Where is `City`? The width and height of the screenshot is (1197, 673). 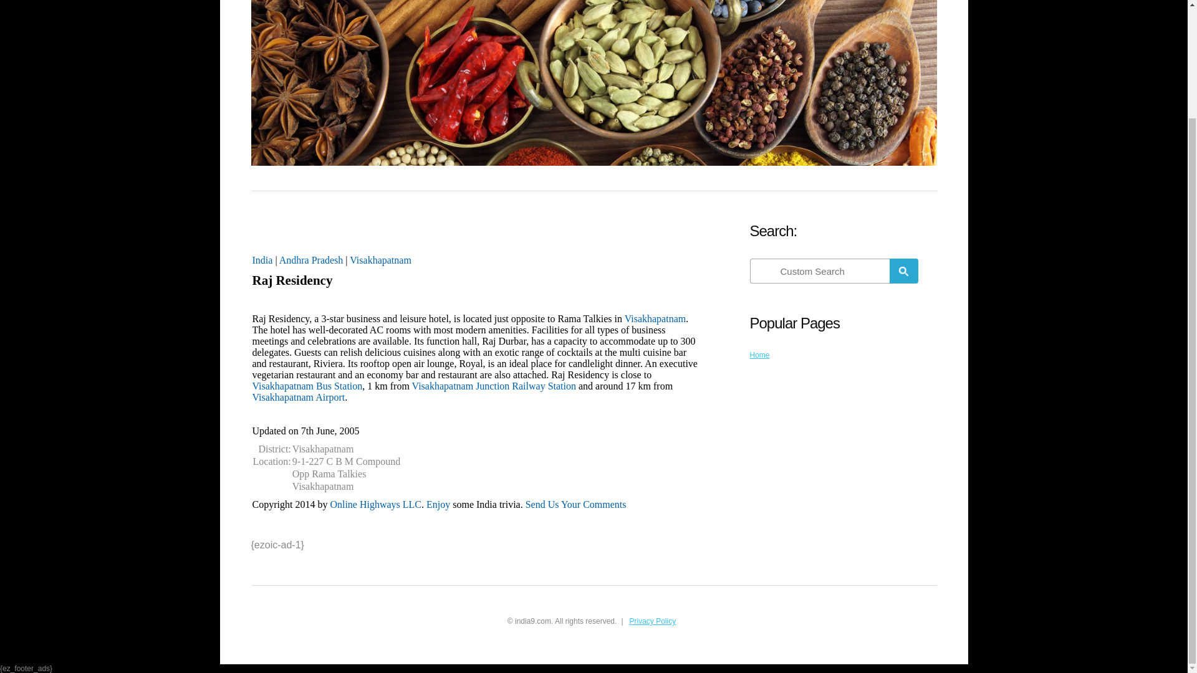
City is located at coordinates (380, 260).